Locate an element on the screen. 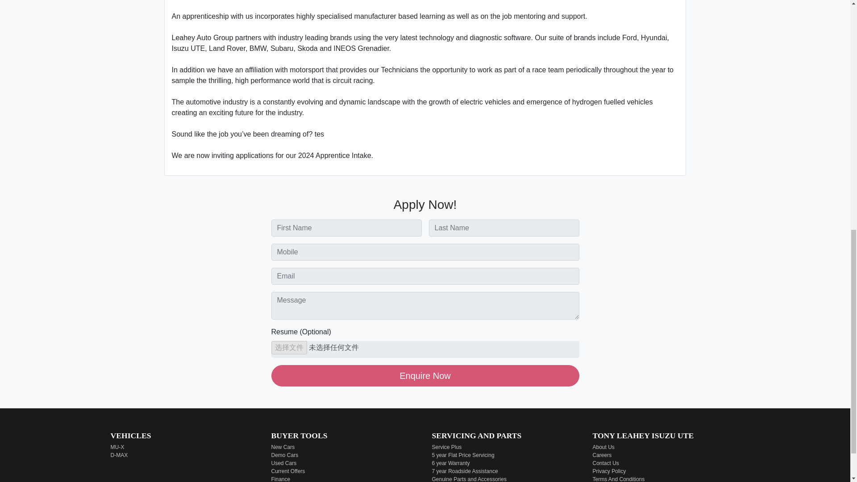 Image resolution: width=857 pixels, height=482 pixels. About Us is located at coordinates (603, 447).